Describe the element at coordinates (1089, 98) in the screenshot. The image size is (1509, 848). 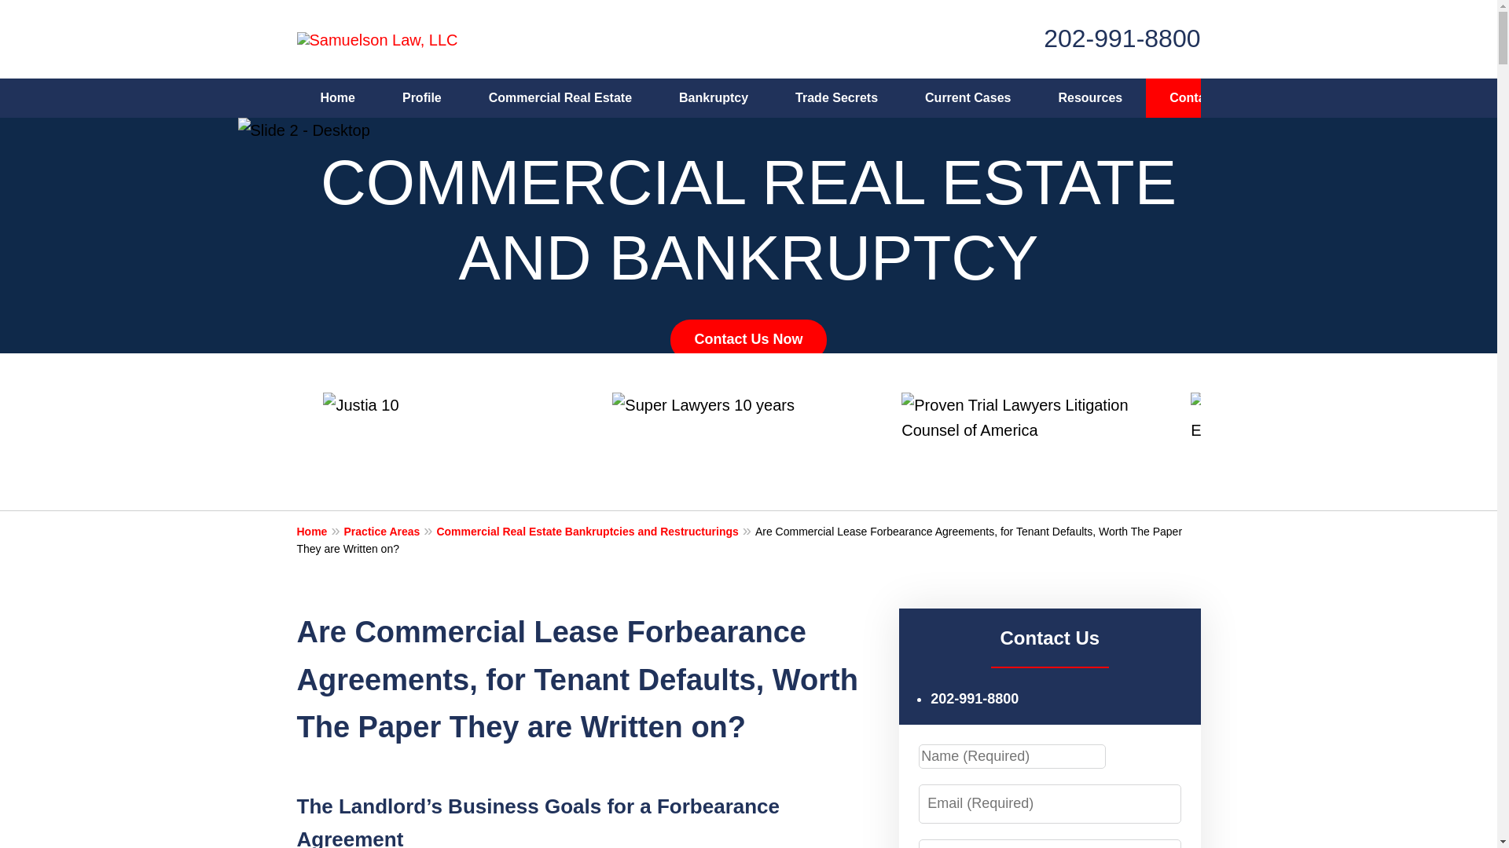
I see `Resources` at that location.